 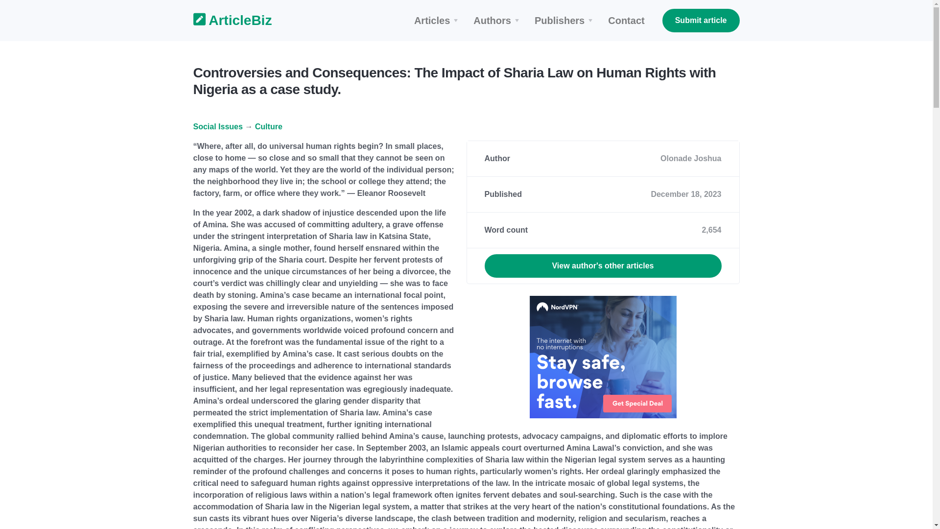 What do you see at coordinates (268, 126) in the screenshot?
I see `Culture` at bounding box center [268, 126].